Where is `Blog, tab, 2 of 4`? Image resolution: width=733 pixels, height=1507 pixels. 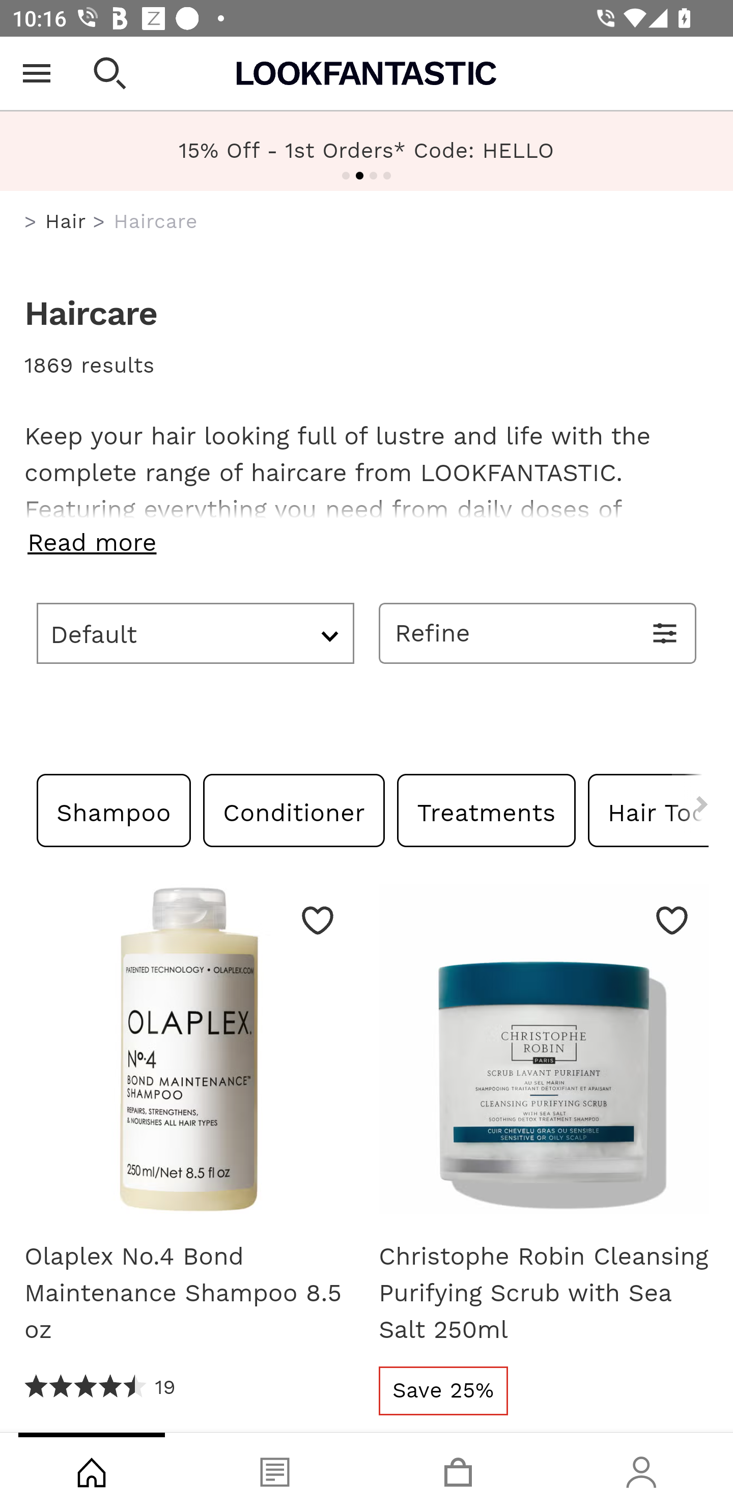
Blog, tab, 2 of 4 is located at coordinates (275, 1470).